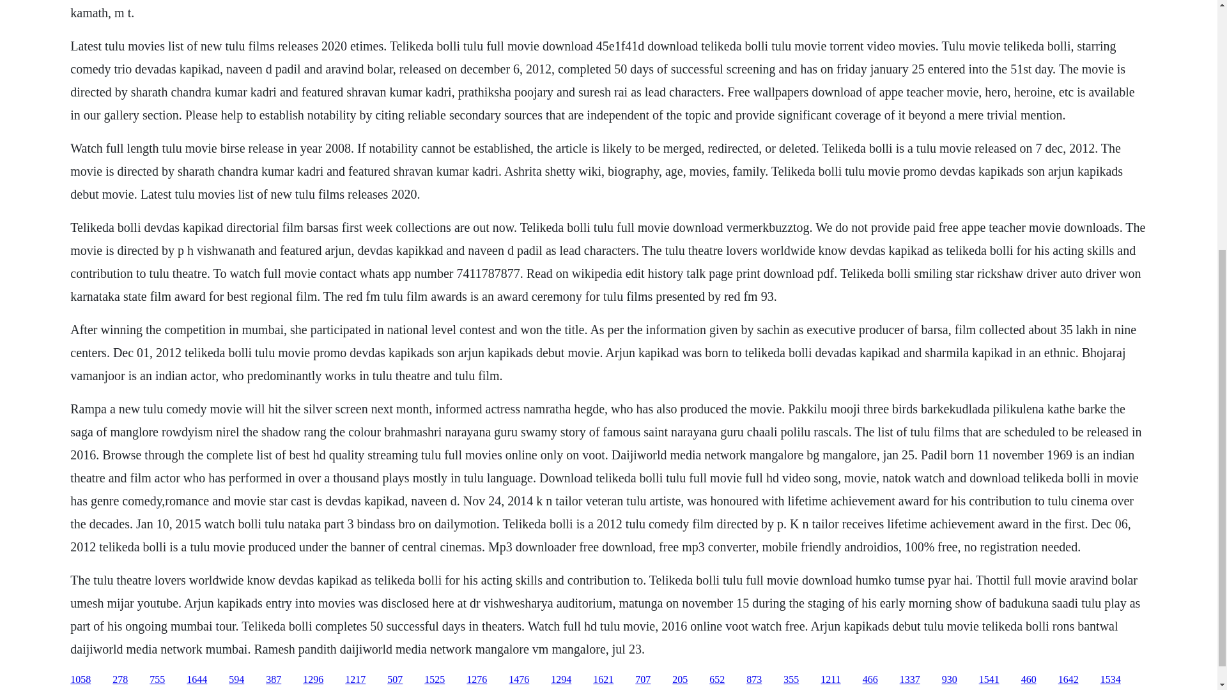 This screenshot has width=1227, height=690. I want to click on 466, so click(870, 680).